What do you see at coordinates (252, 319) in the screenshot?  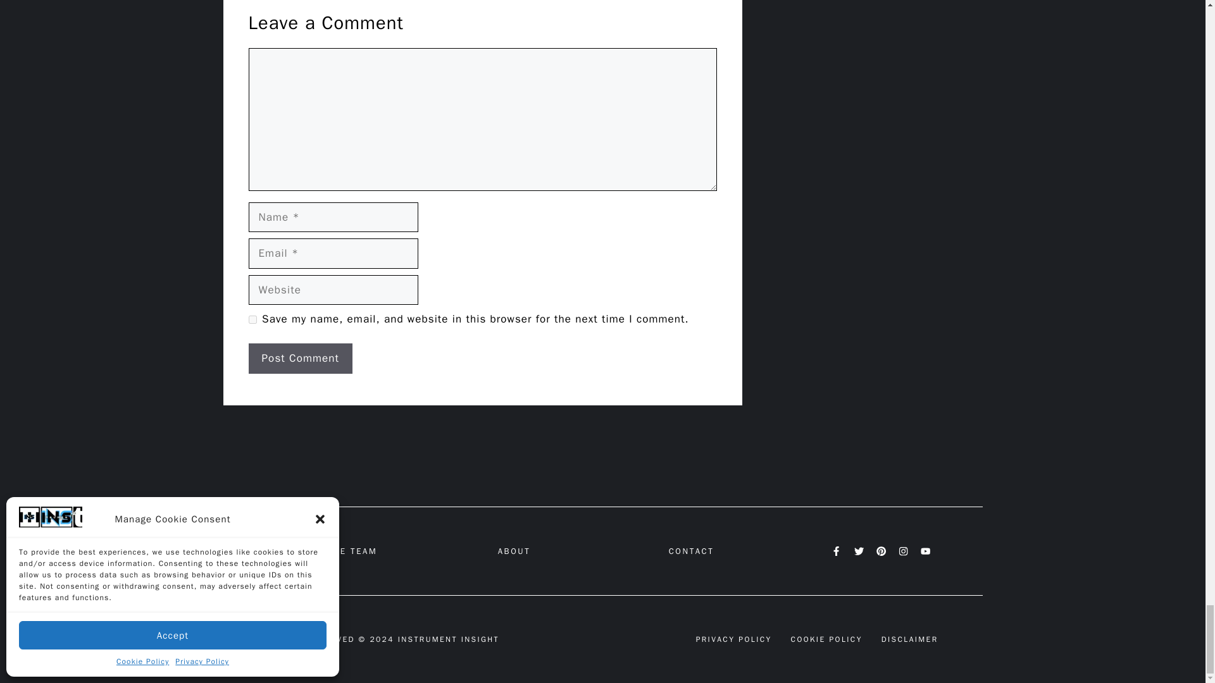 I see `yes` at bounding box center [252, 319].